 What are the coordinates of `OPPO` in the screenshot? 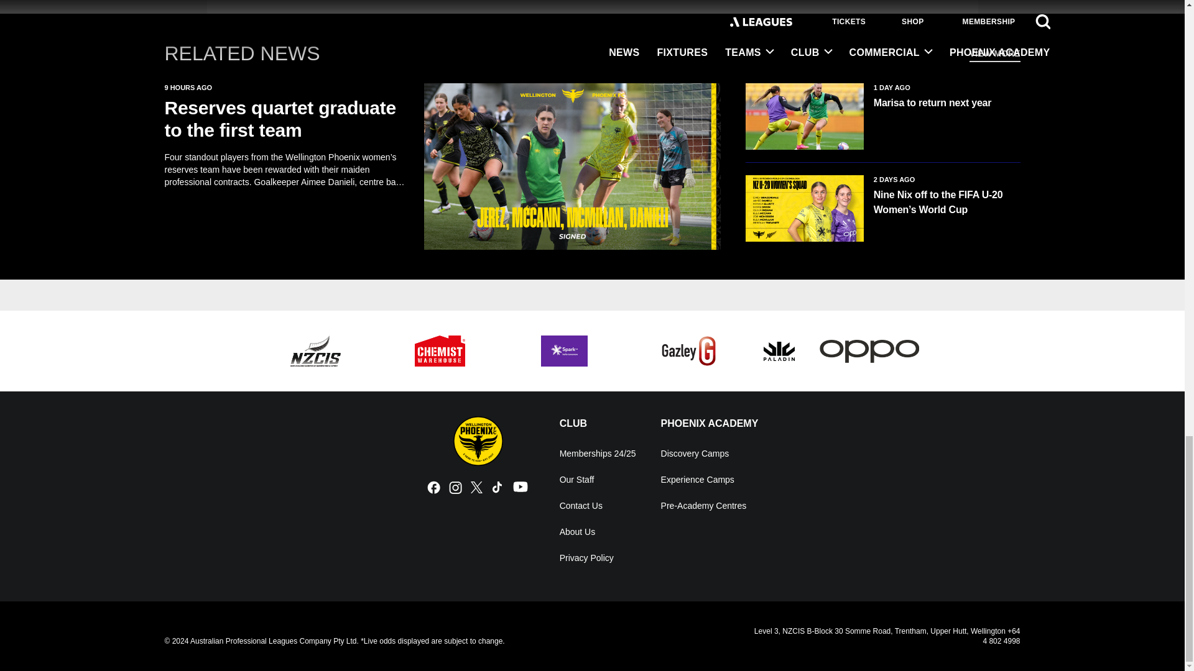 It's located at (869, 351).